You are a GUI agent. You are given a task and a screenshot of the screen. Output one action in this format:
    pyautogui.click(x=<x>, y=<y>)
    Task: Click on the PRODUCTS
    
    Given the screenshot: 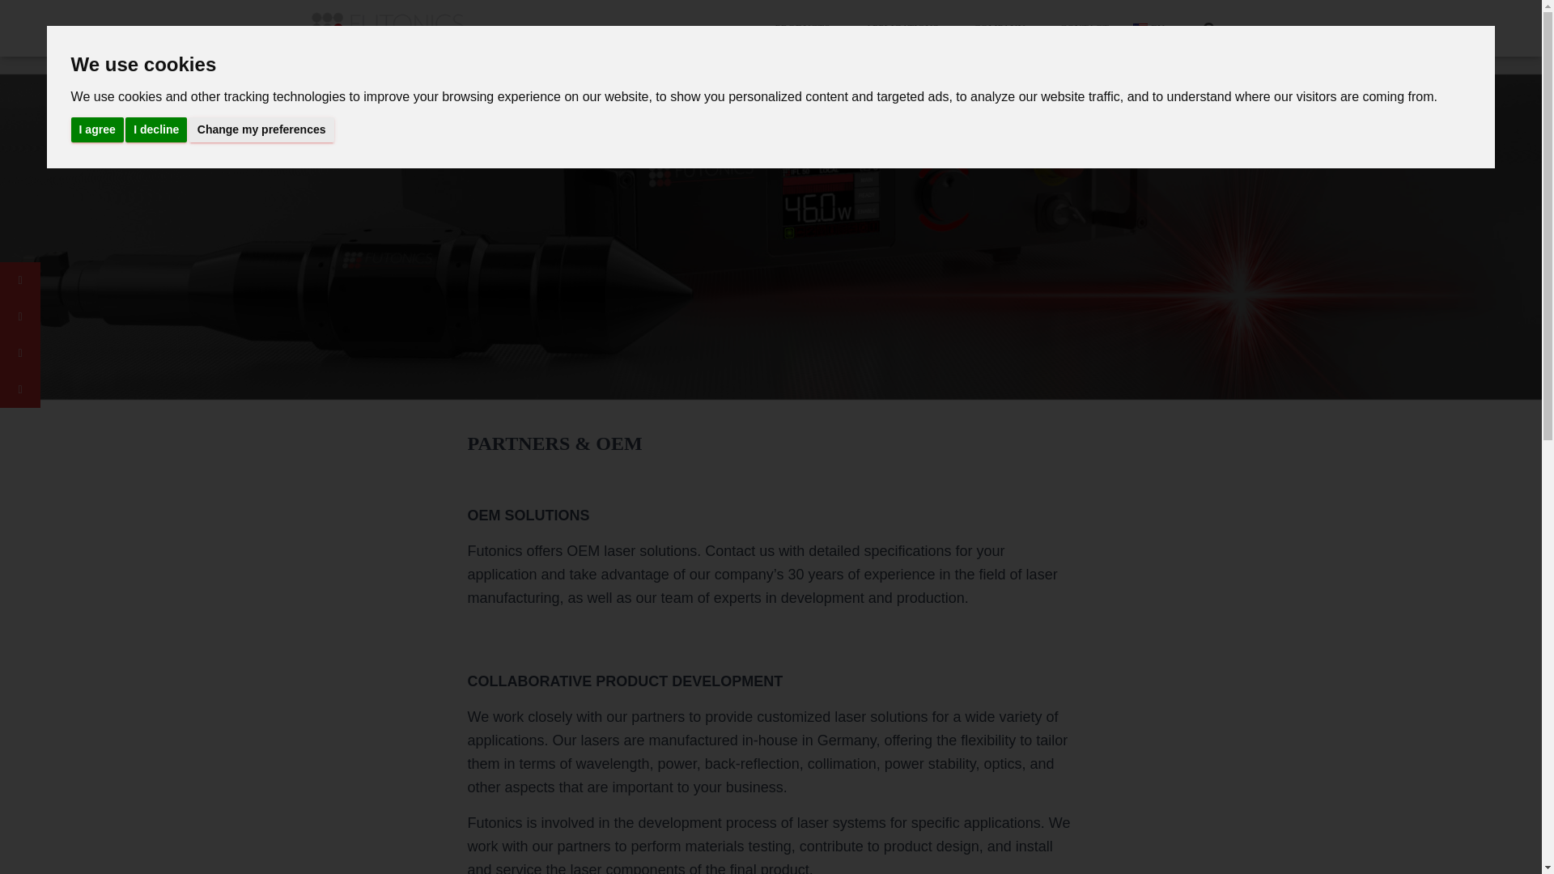 What is the action you would take?
    pyautogui.click(x=808, y=28)
    